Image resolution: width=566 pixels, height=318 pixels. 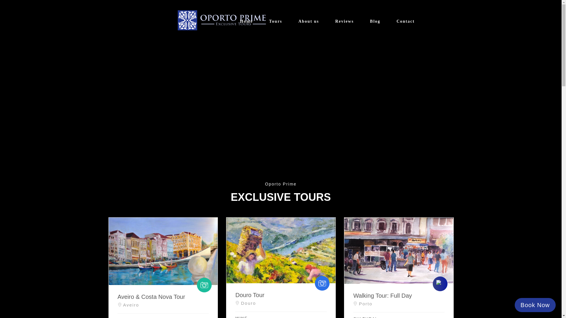 I want to click on Home, so click(x=246, y=21).